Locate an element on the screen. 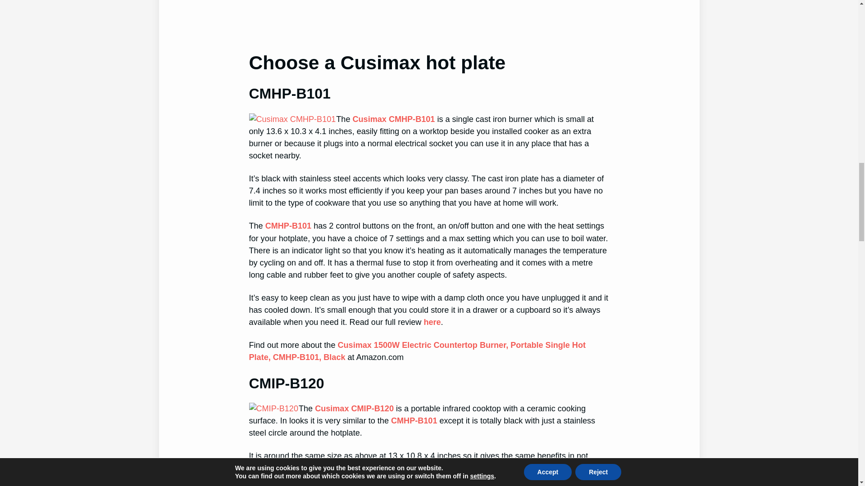  Cusimax CMHP-B101 is located at coordinates (393, 119).